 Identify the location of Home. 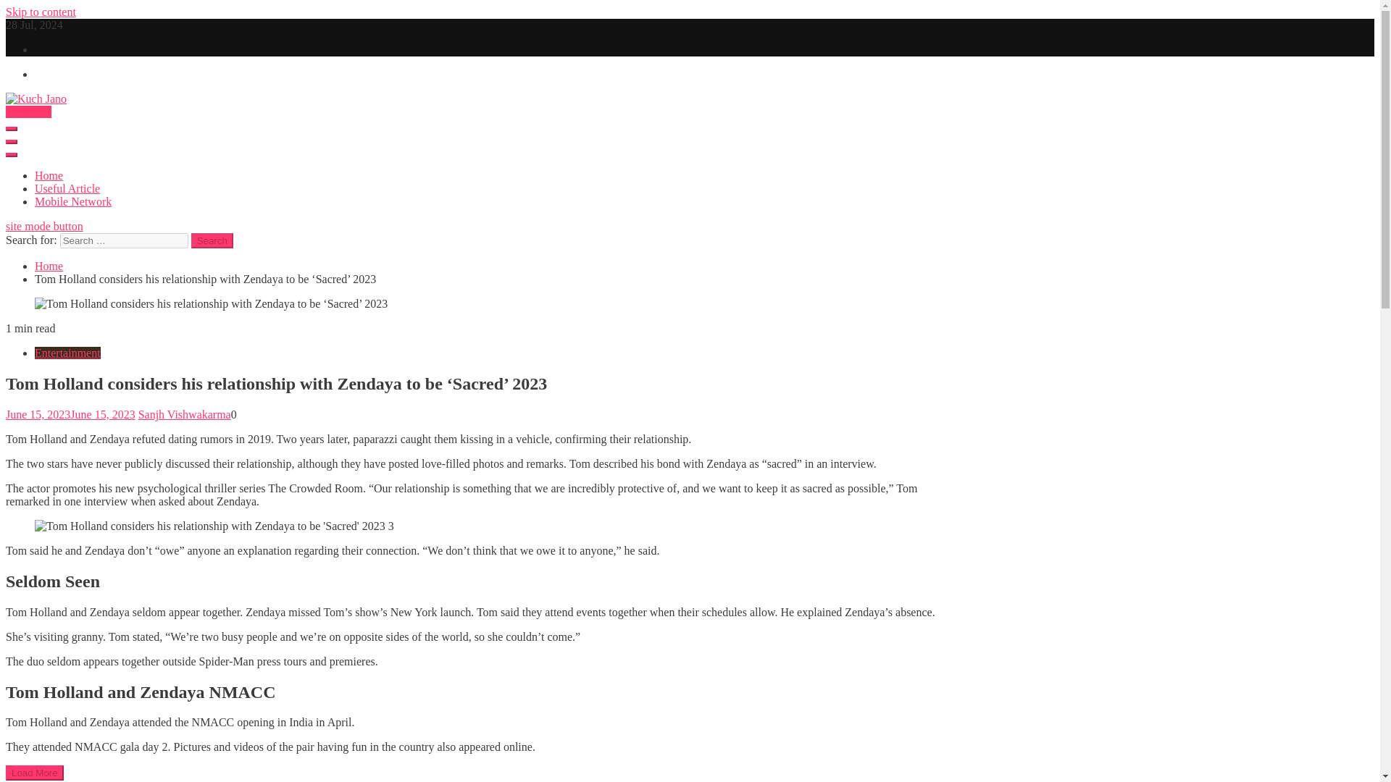
(49, 265).